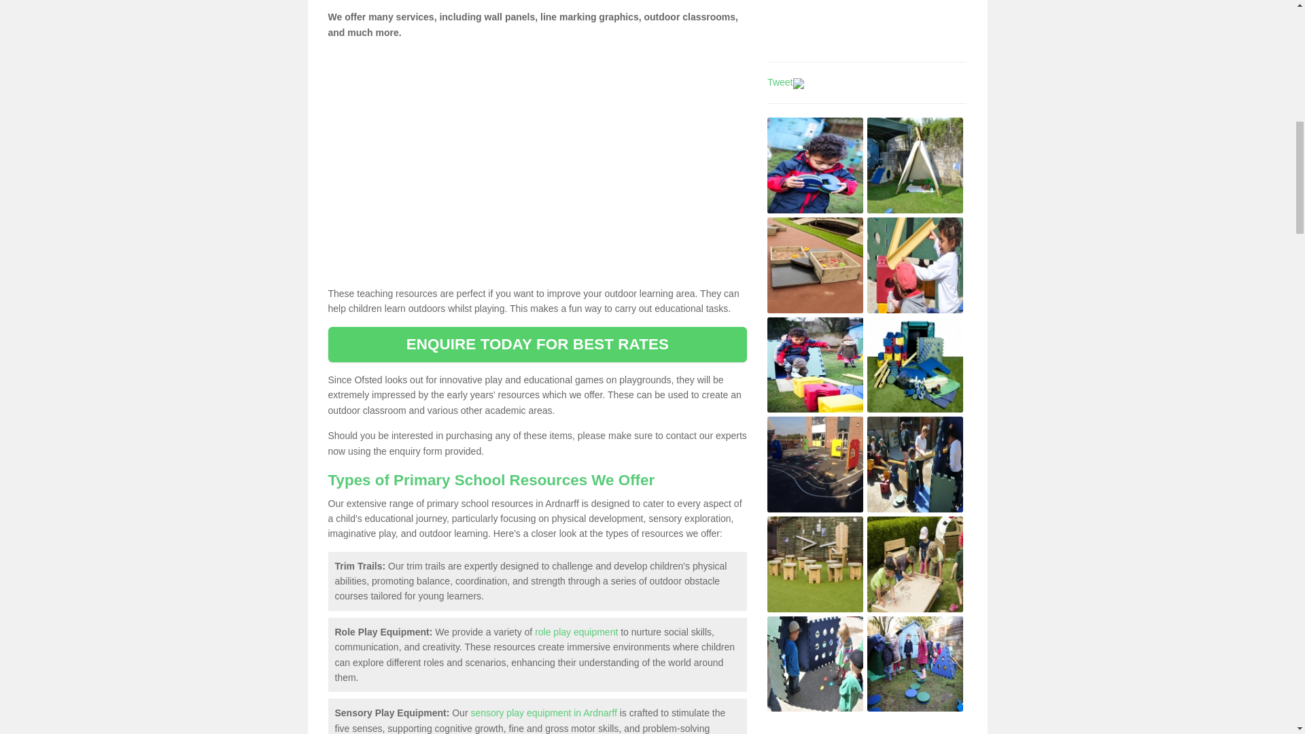 Image resolution: width=1305 pixels, height=734 pixels. Describe the element at coordinates (814, 464) in the screenshot. I see `EYFS Resources in Ardnarff 7` at that location.